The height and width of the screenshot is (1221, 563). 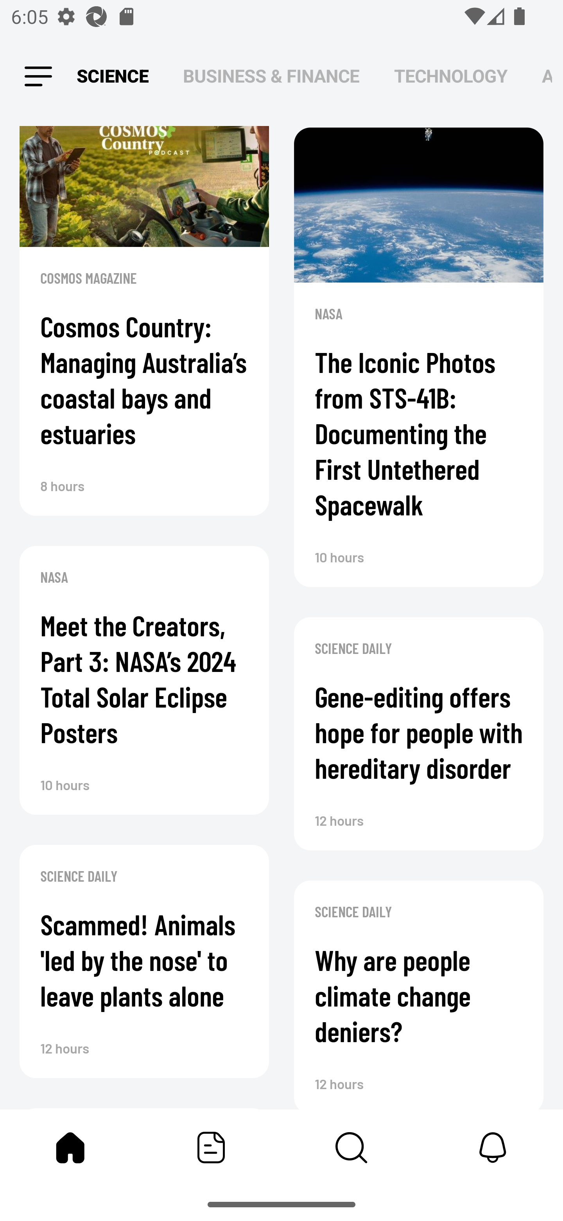 What do you see at coordinates (450, 76) in the screenshot?
I see `TECHNOLOGY` at bounding box center [450, 76].